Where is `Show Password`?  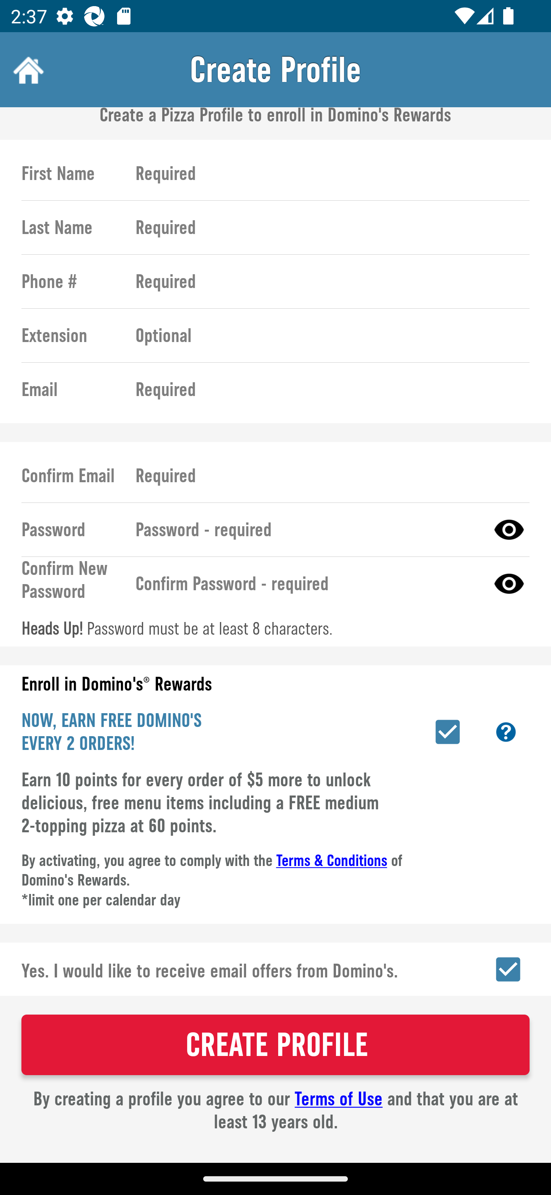
Show Password is located at coordinates (509, 584).